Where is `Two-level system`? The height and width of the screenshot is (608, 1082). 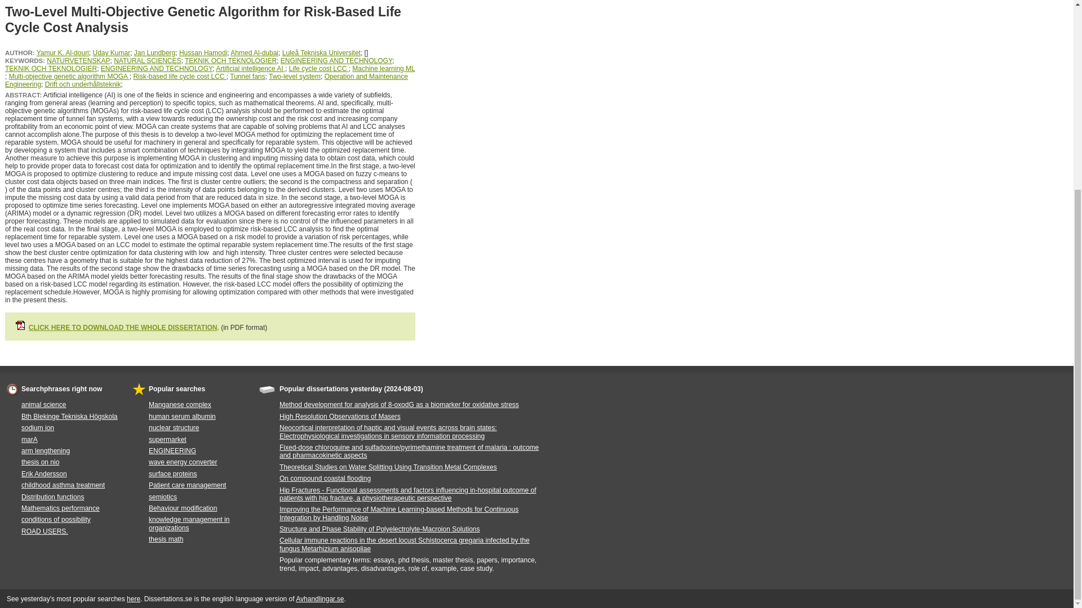 Two-level system is located at coordinates (294, 76).